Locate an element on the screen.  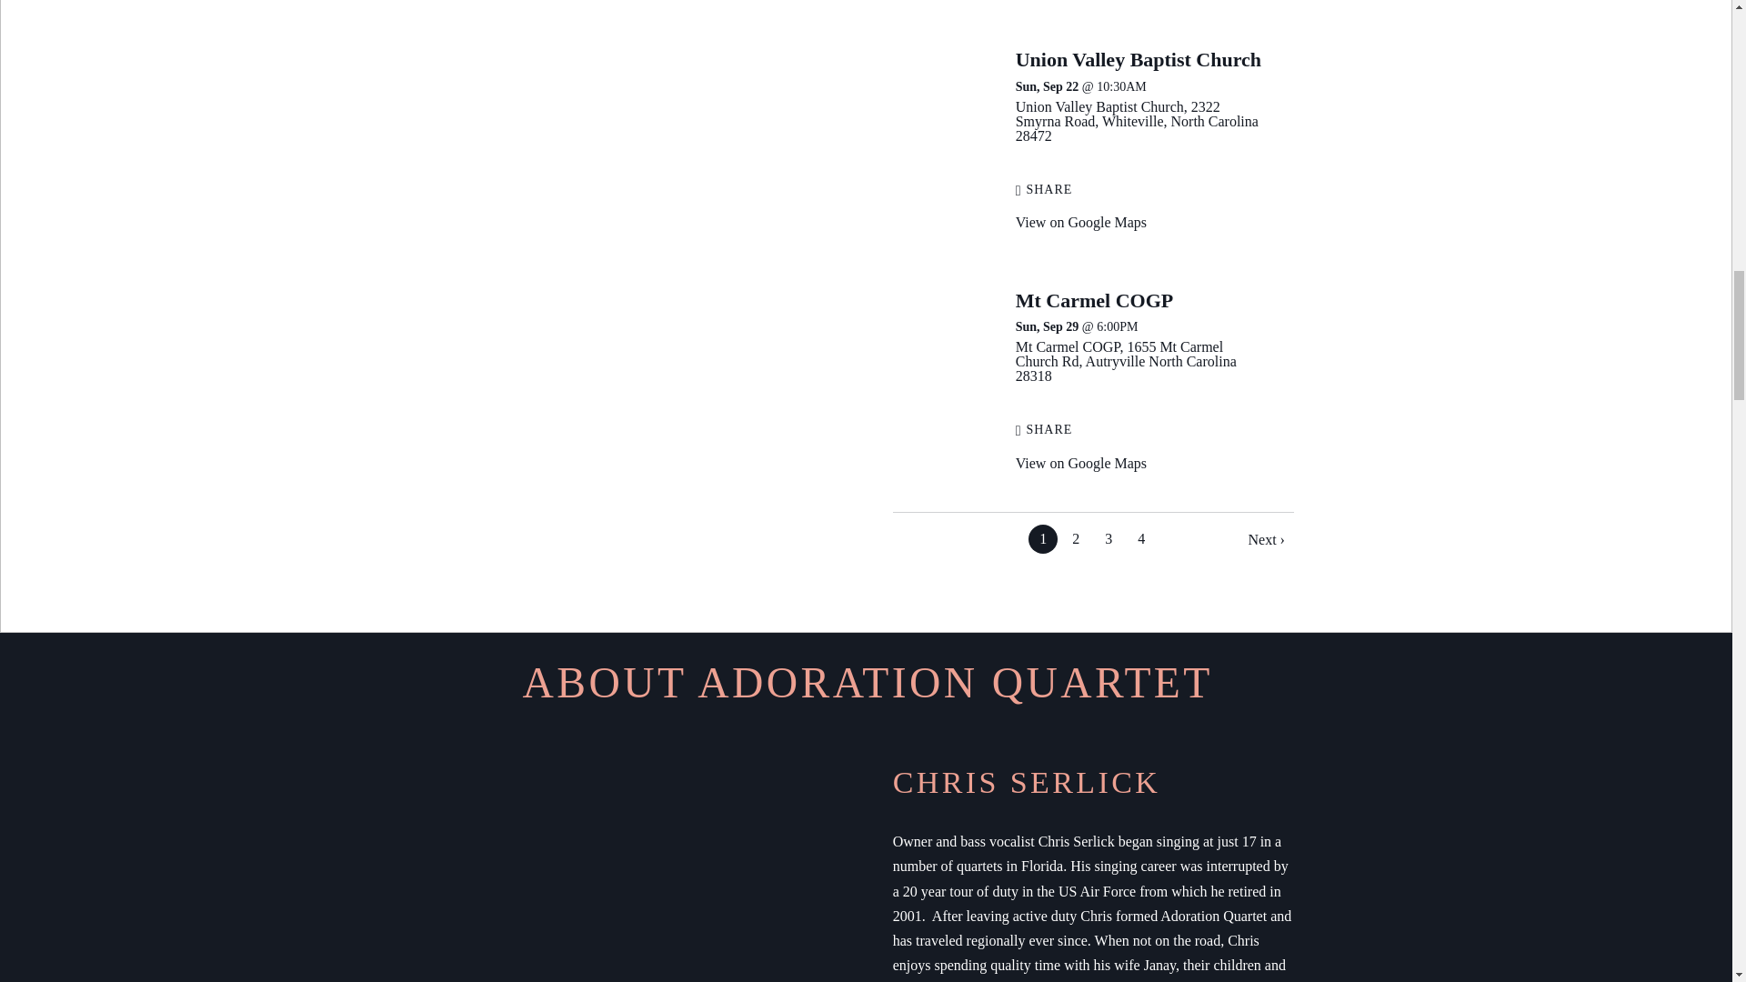
SHARE is located at coordinates (1044, 189).